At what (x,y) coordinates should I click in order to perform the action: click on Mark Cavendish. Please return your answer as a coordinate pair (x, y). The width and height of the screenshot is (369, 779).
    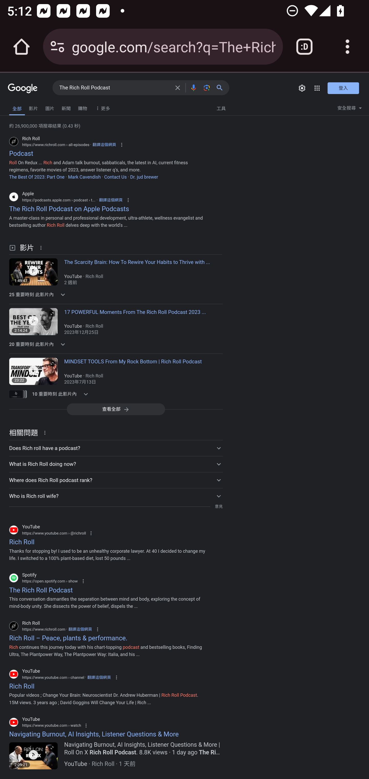
    Looking at the image, I should click on (84, 177).